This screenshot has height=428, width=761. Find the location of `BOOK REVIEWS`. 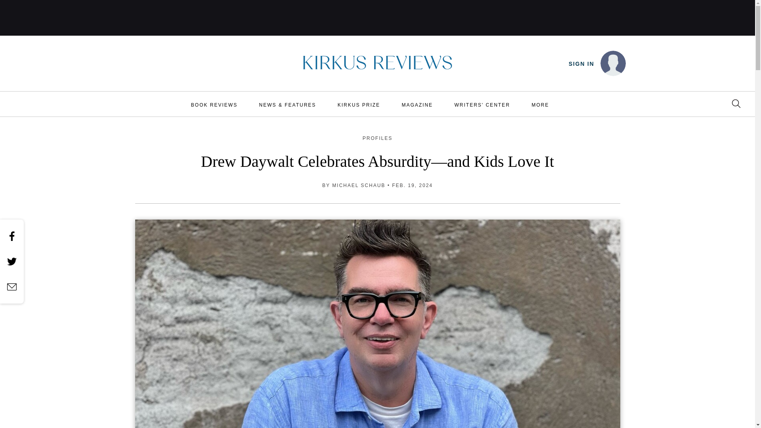

BOOK REVIEWS is located at coordinates (214, 105).